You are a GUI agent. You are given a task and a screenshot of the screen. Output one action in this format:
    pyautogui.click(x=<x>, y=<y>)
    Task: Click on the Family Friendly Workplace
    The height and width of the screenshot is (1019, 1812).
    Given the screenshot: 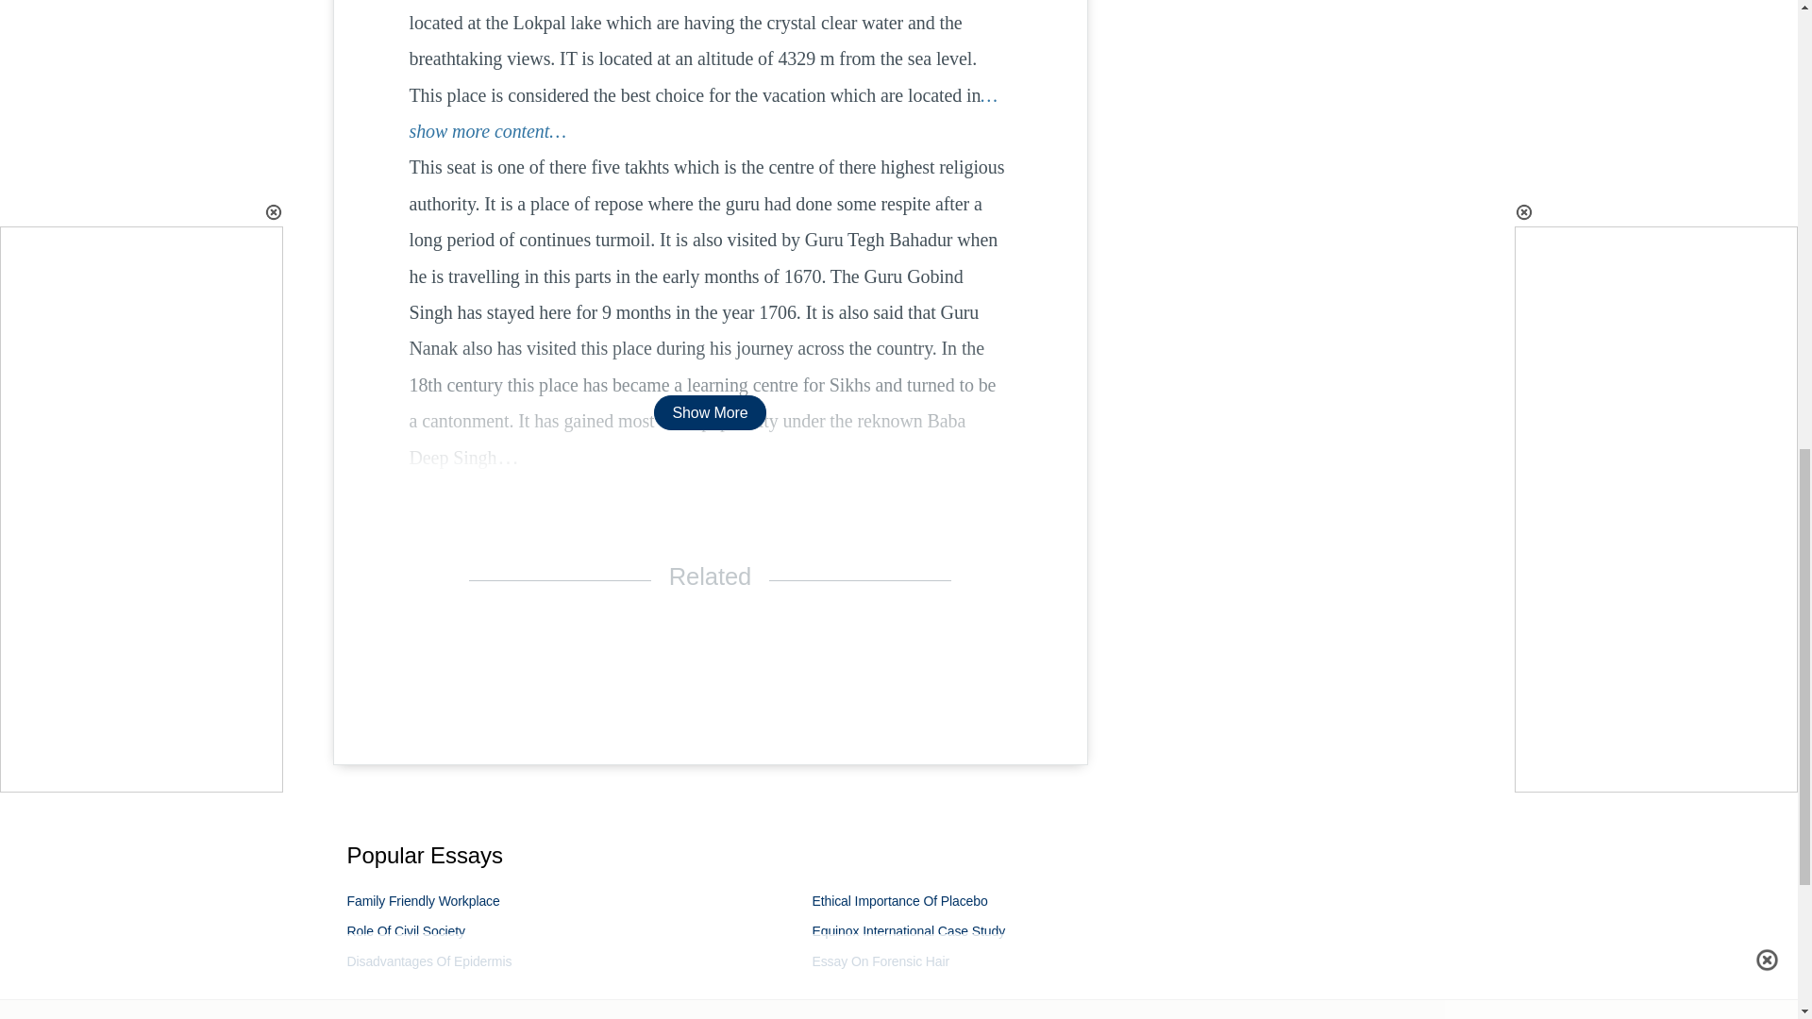 What is the action you would take?
    pyautogui.click(x=423, y=901)
    